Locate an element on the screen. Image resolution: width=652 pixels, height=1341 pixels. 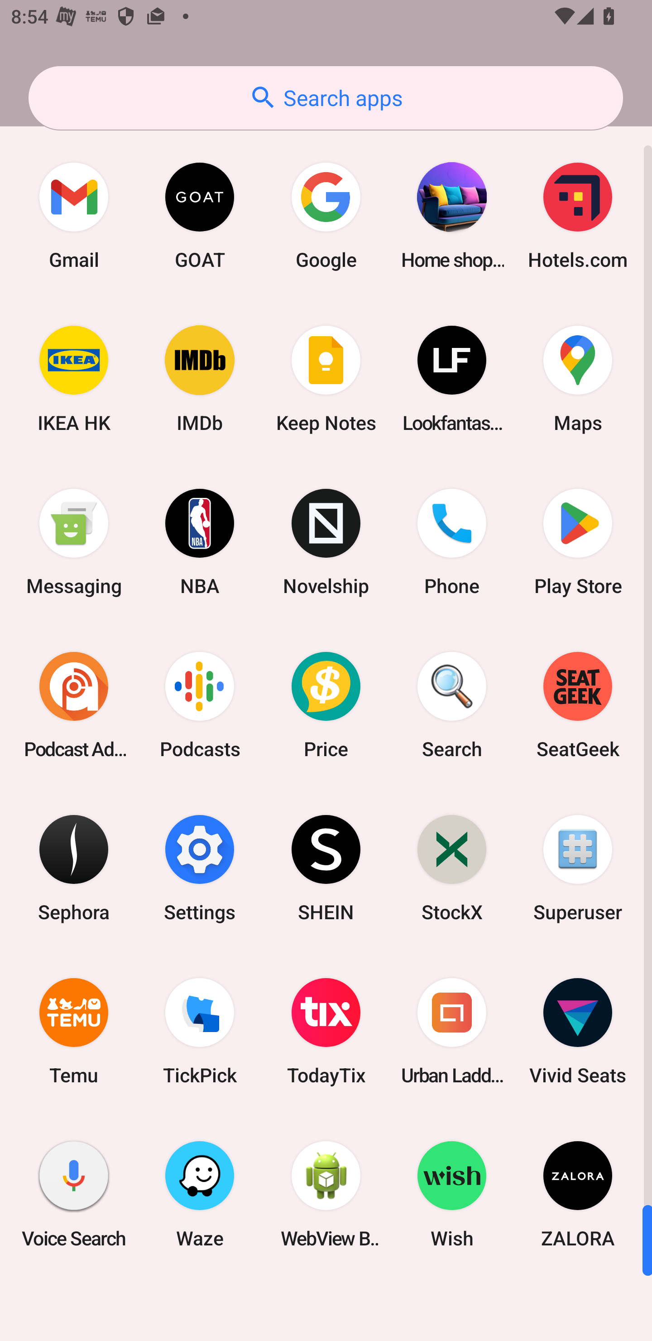
NBA is located at coordinates (200, 542).